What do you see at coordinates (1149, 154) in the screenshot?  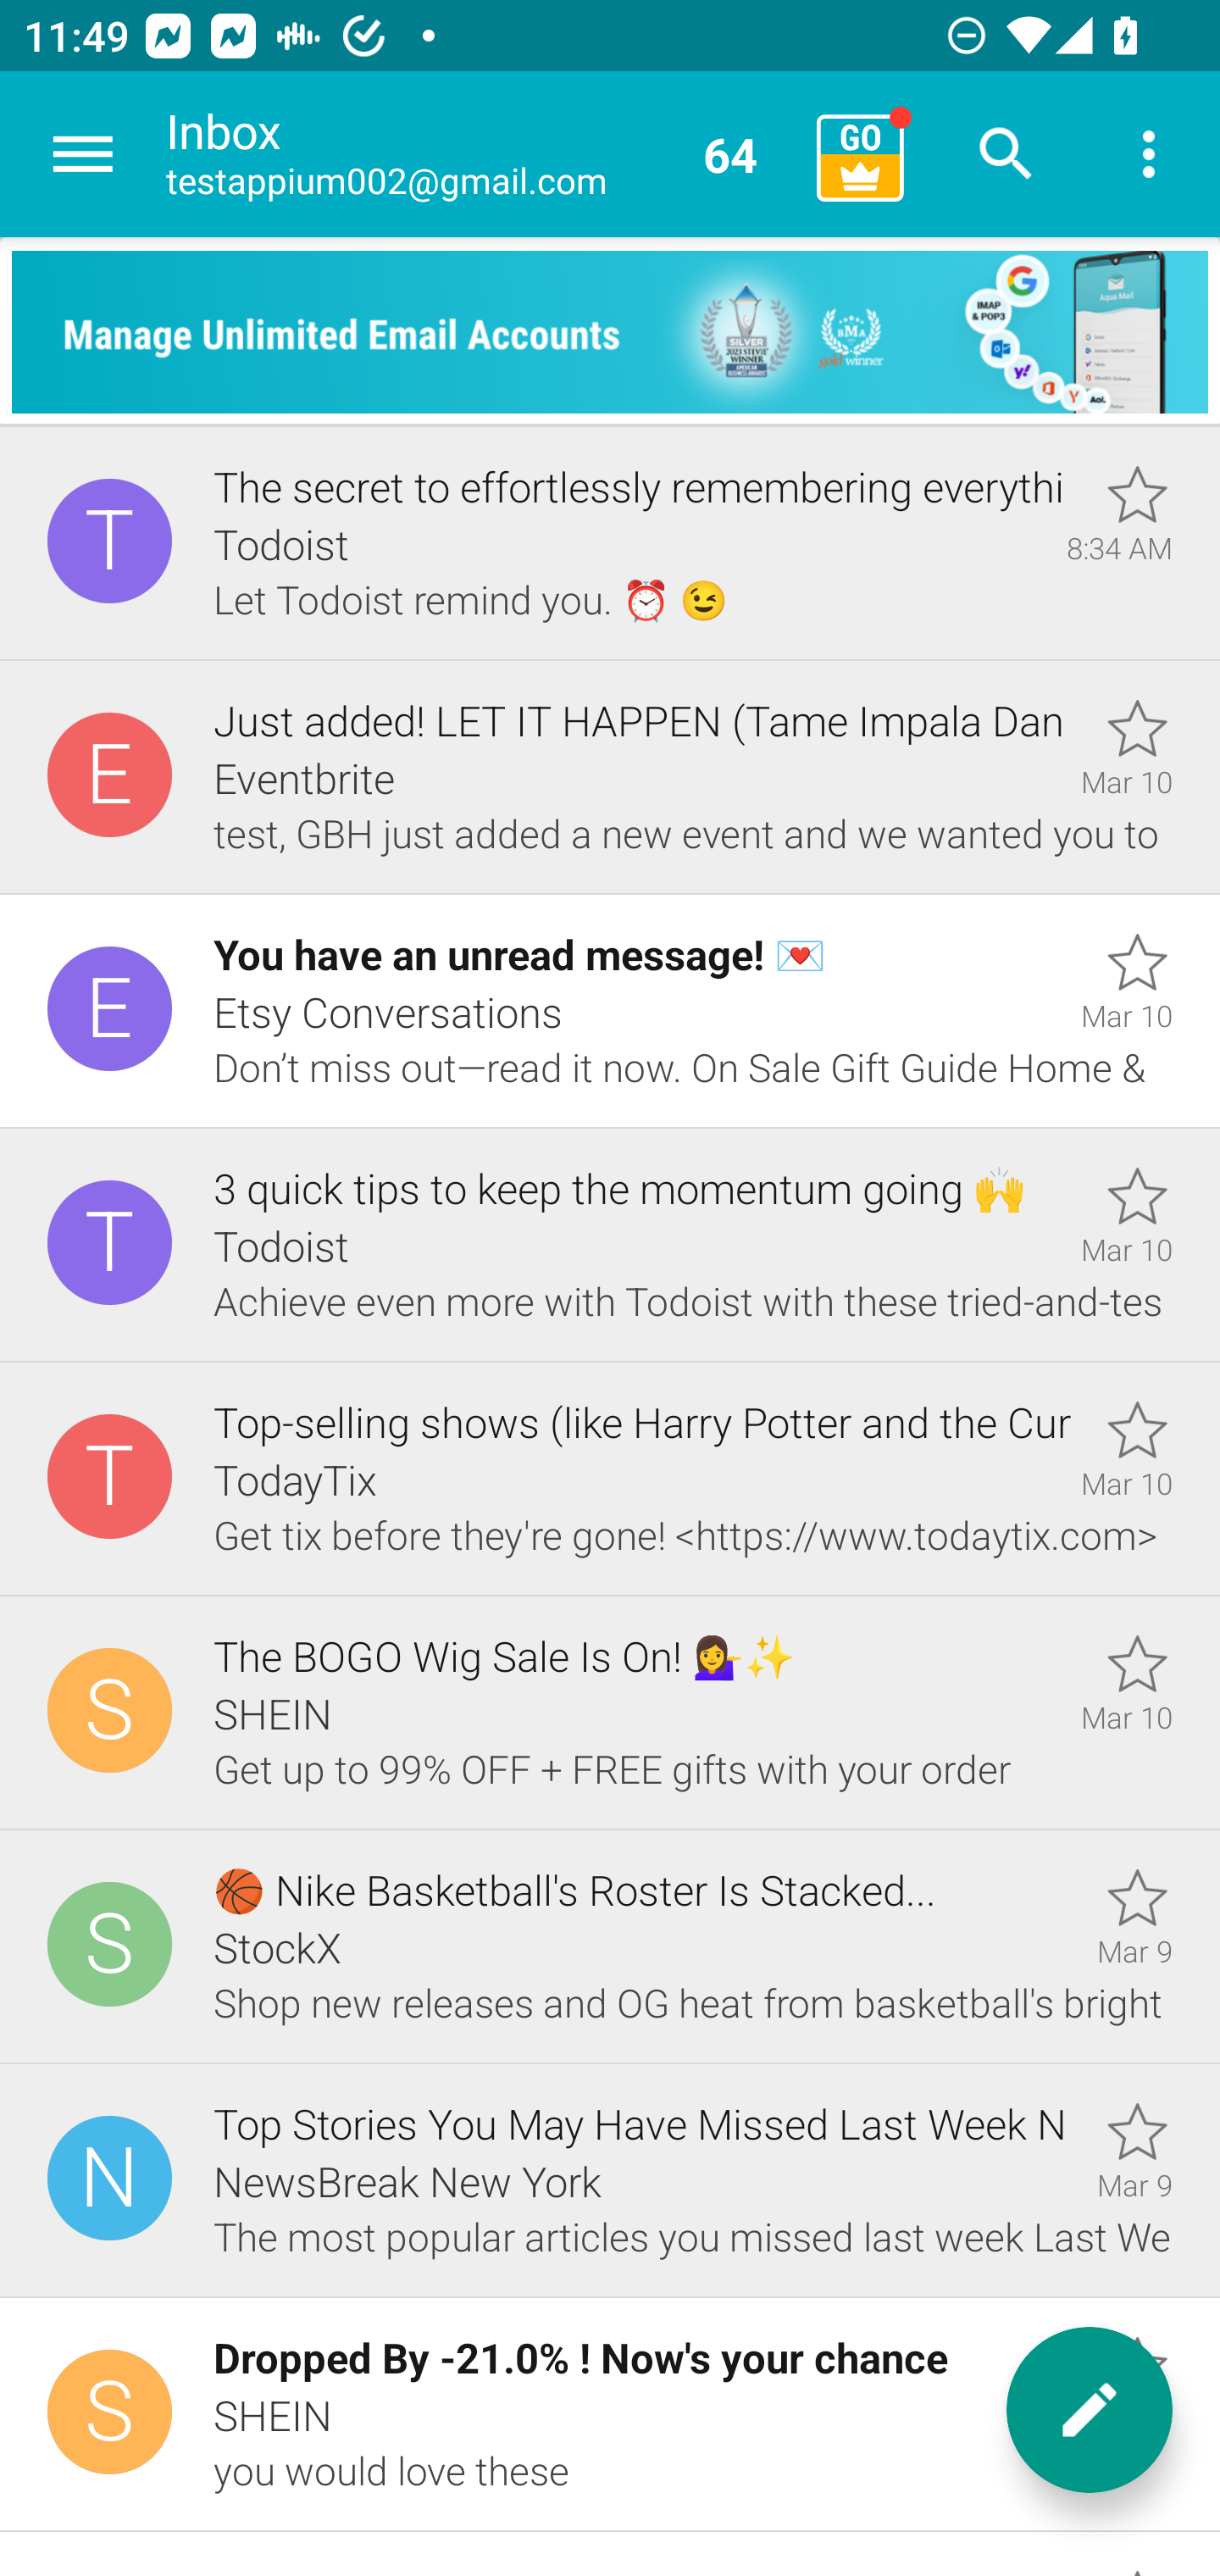 I see `More options` at bounding box center [1149, 154].